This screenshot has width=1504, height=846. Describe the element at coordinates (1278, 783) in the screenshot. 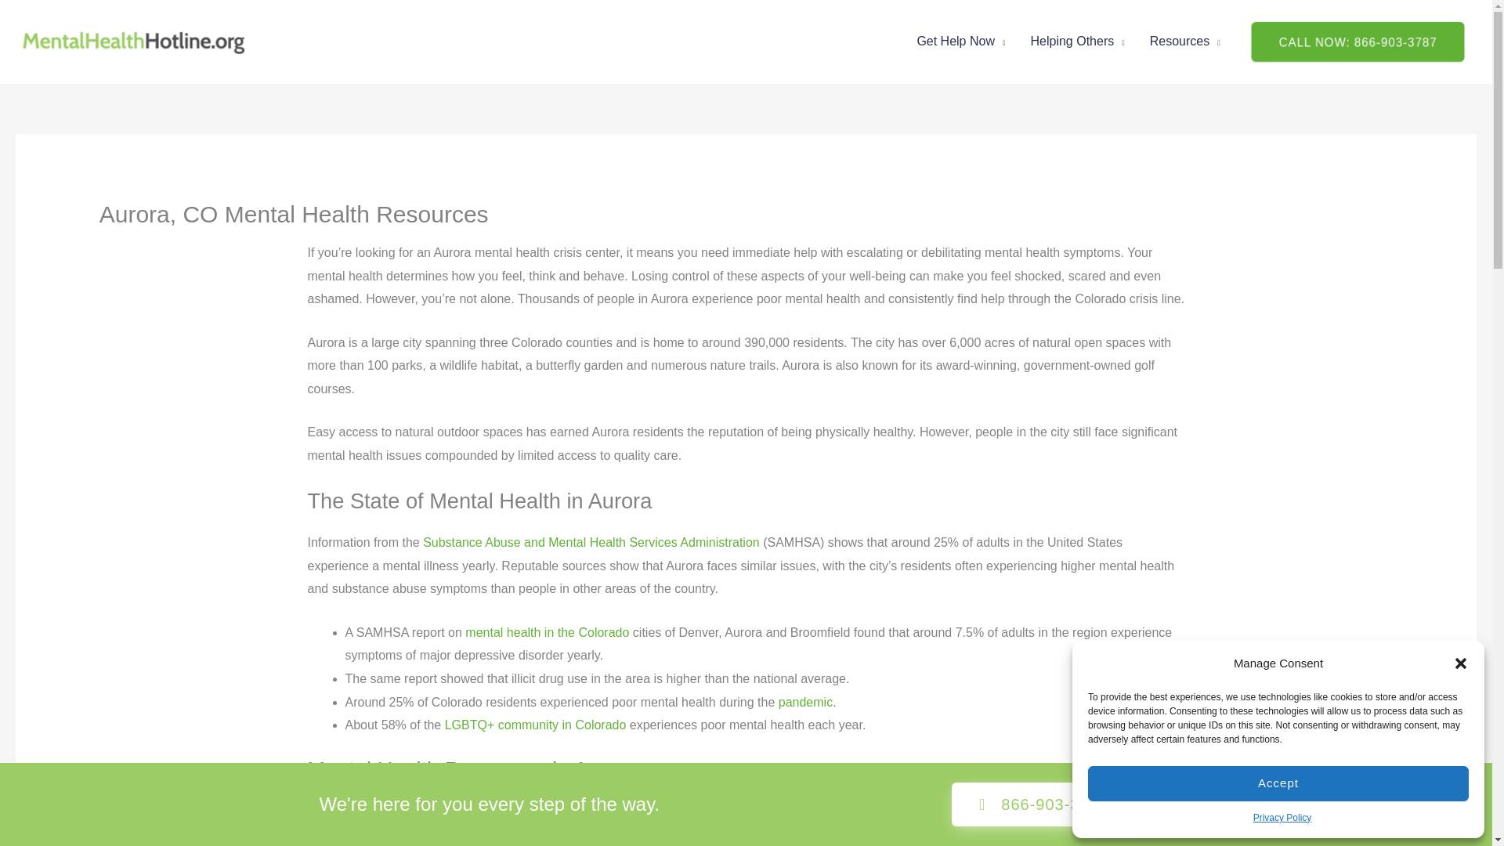

I see `Accept` at that location.